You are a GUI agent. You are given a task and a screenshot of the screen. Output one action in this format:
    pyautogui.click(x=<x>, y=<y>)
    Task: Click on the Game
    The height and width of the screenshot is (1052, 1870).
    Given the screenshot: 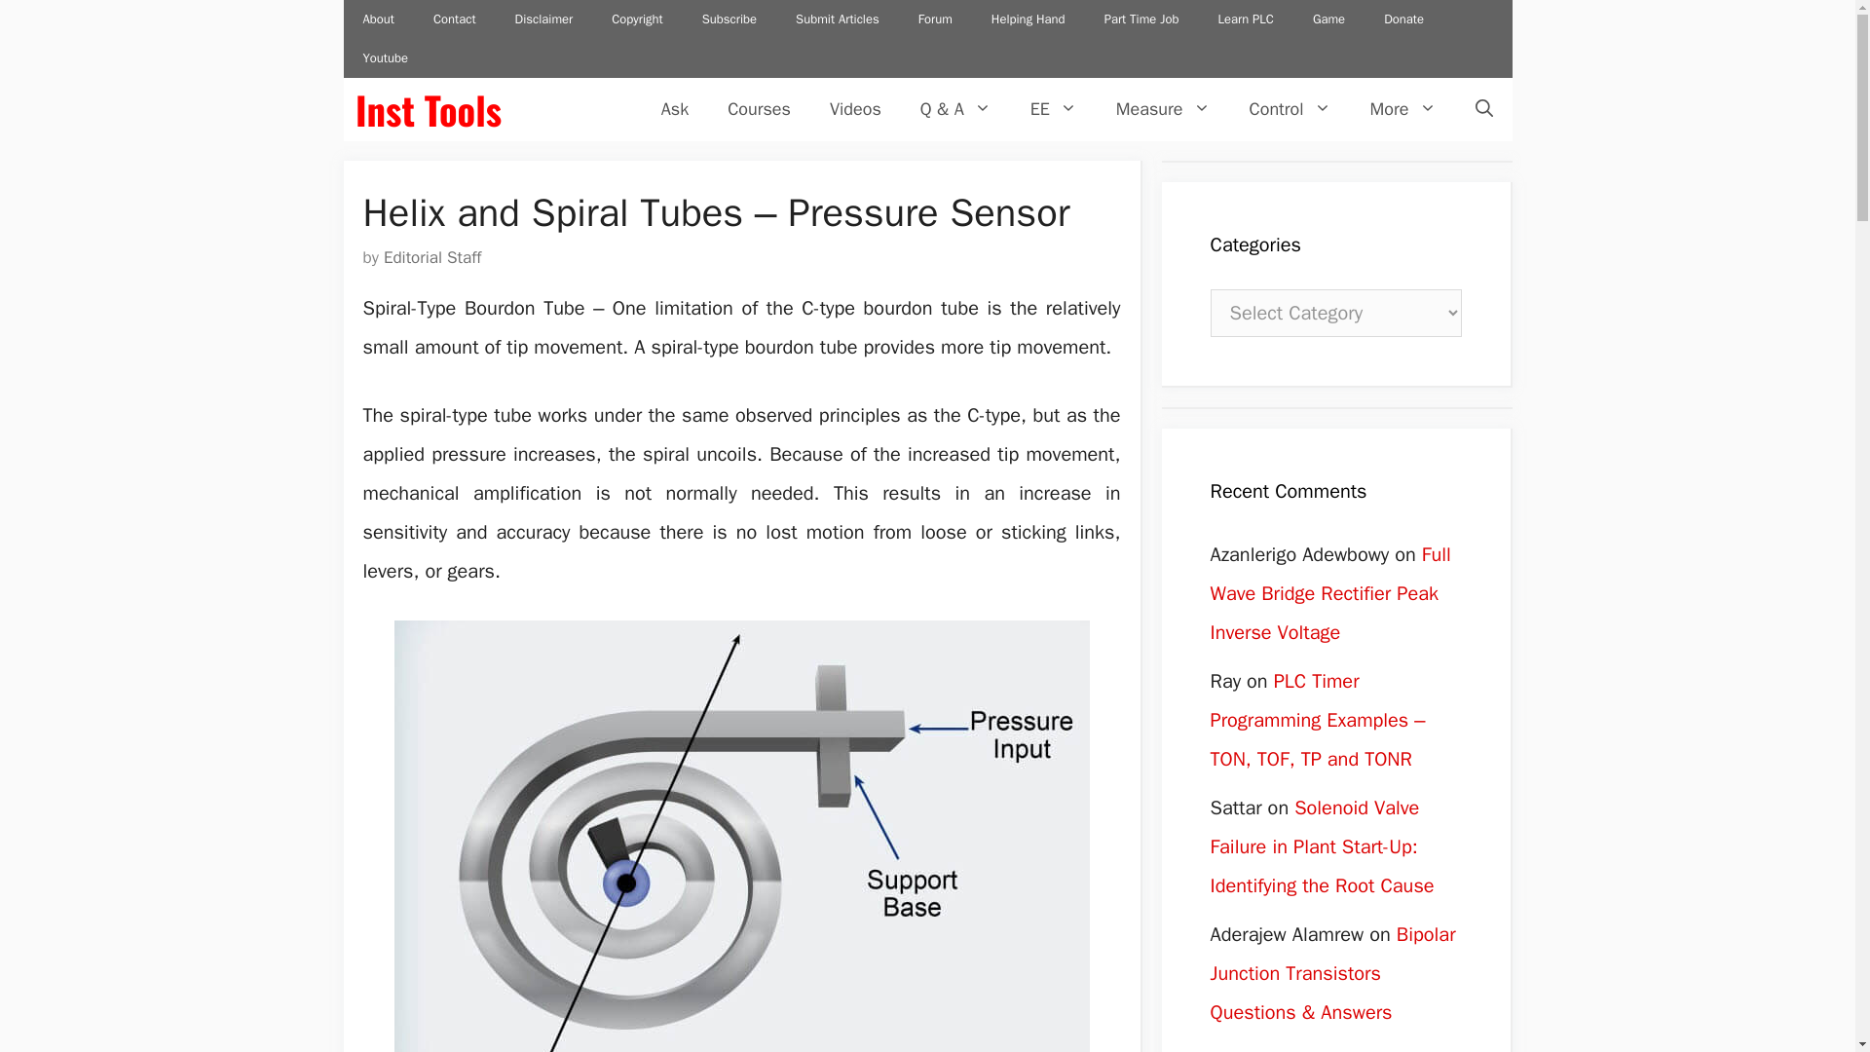 What is the action you would take?
    pyautogui.click(x=1328, y=19)
    